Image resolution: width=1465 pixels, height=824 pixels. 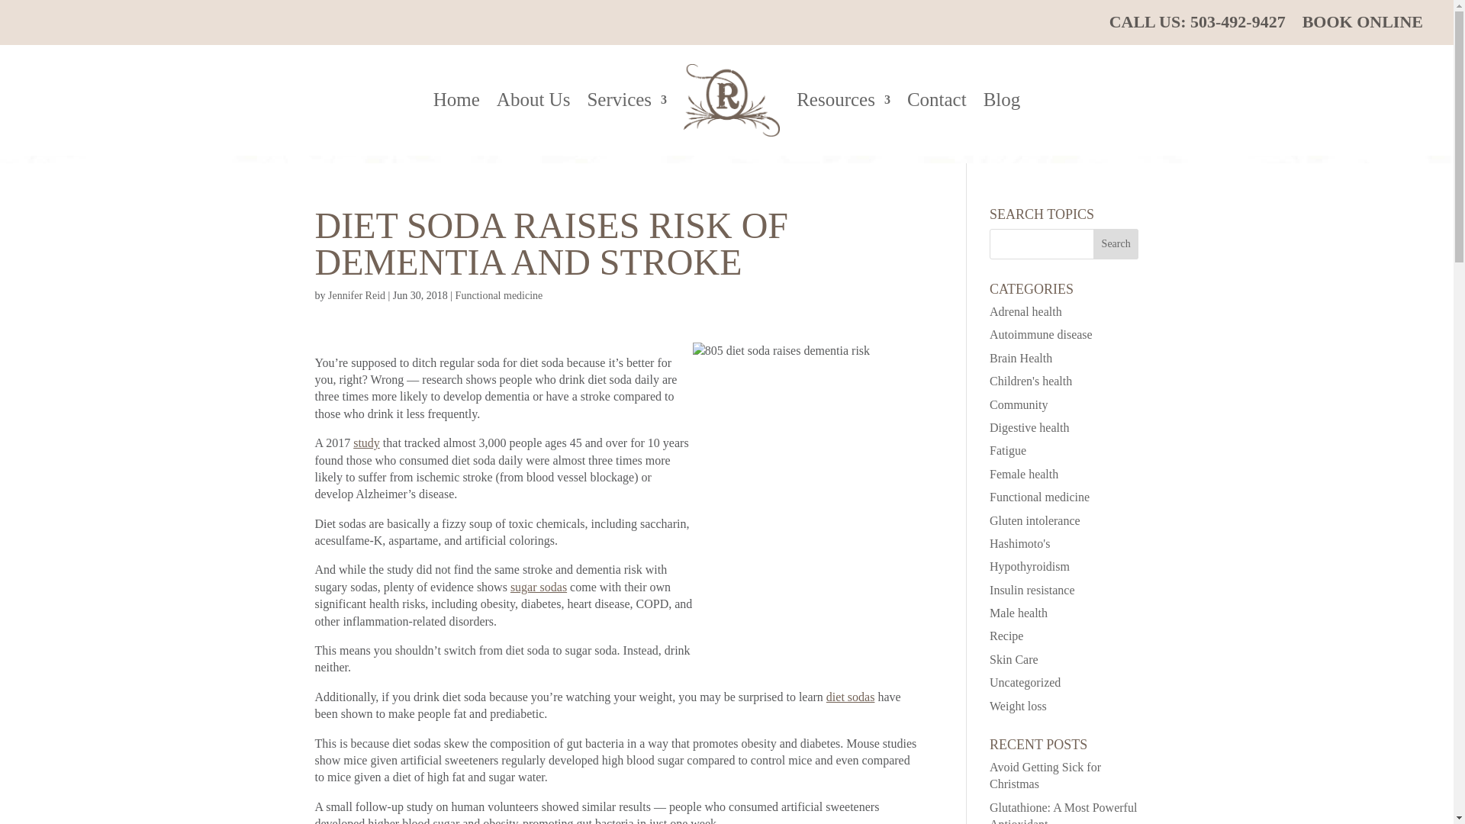 I want to click on Autoimmune disease, so click(x=1041, y=334).